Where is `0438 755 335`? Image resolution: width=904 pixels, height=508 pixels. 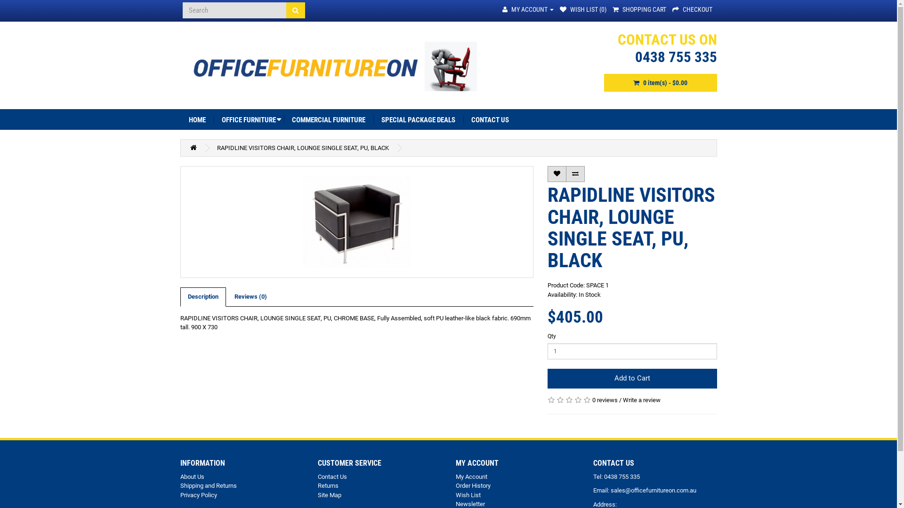
0438 755 335 is located at coordinates (676, 57).